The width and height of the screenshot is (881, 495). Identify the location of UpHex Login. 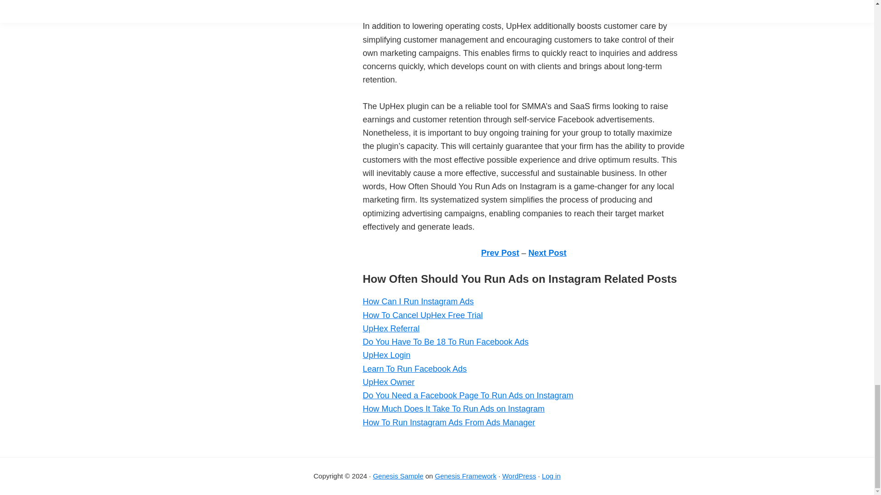
(386, 334).